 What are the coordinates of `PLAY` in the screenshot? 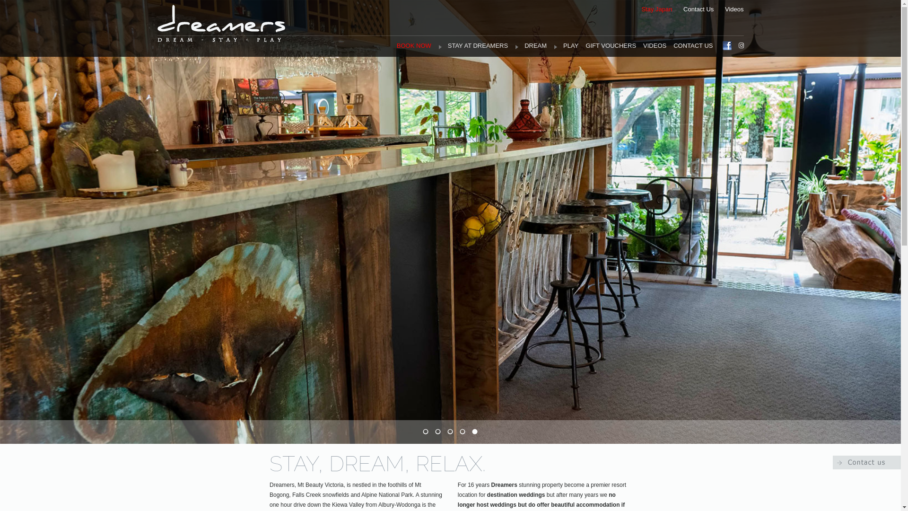 It's located at (566, 46).